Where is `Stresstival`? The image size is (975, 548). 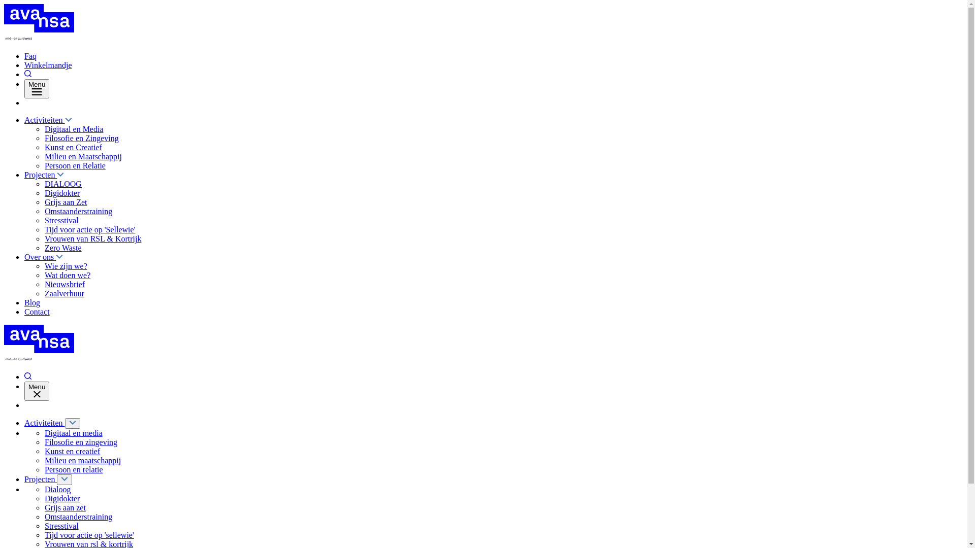 Stresstival is located at coordinates (62, 220).